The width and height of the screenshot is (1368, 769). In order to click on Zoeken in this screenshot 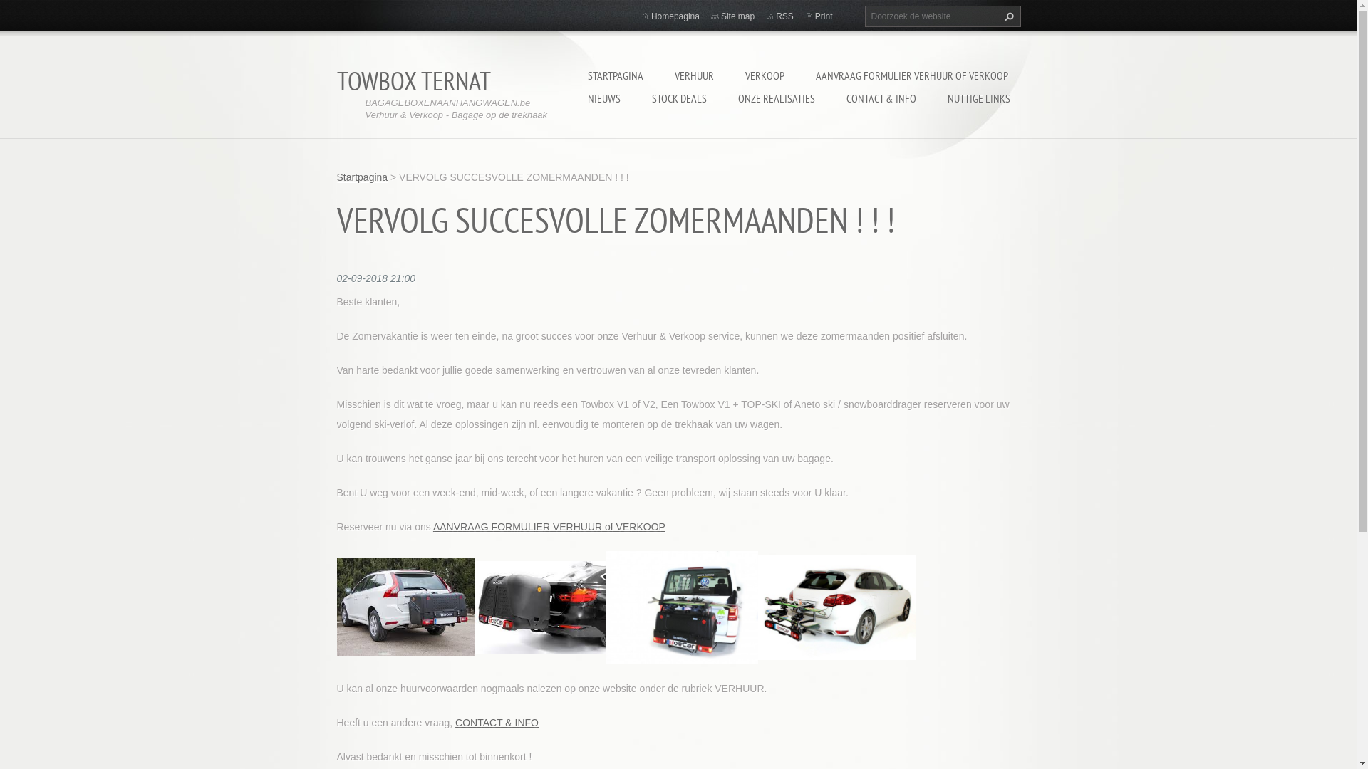, I will do `click(1007, 16)`.